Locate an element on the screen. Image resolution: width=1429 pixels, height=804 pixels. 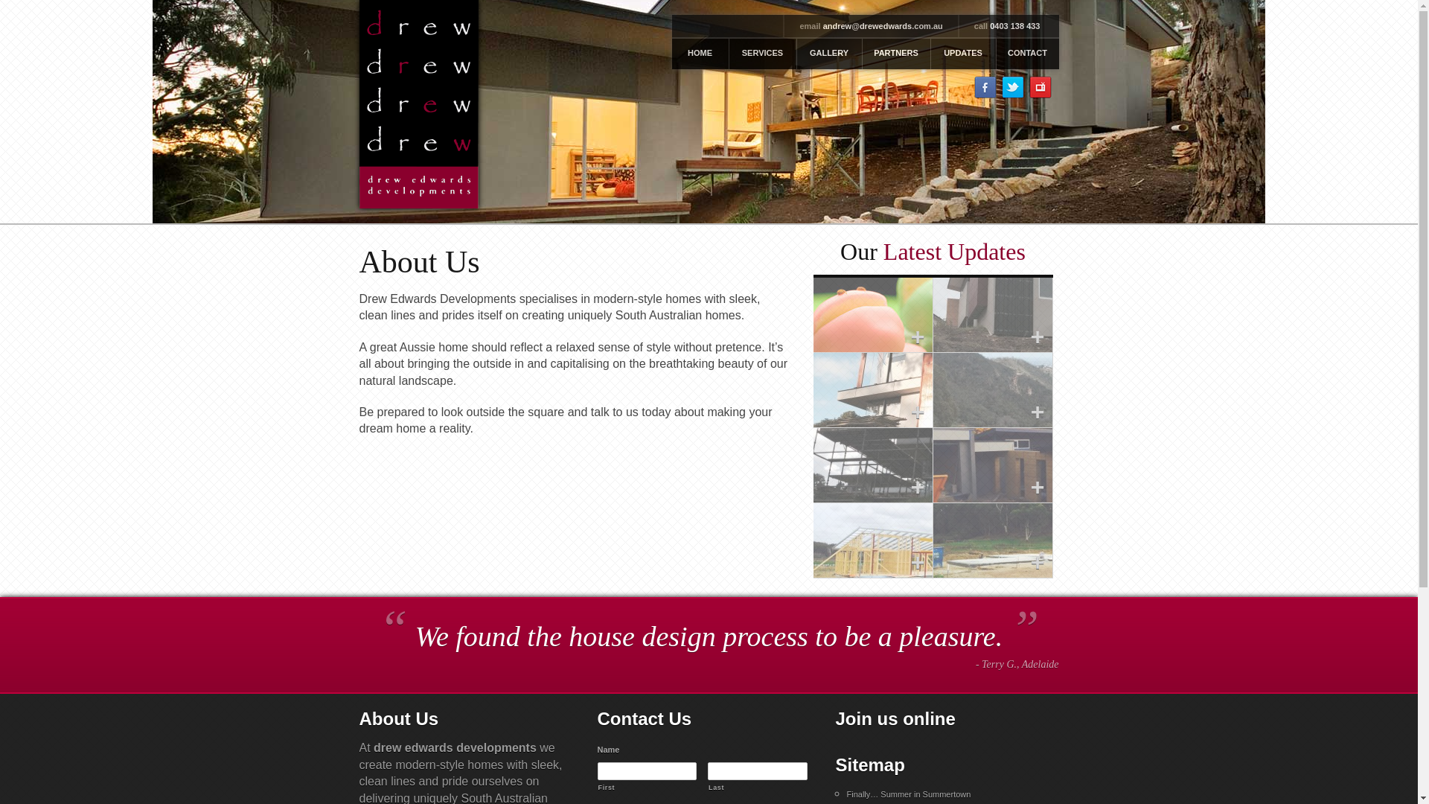
Like us on Facebook is located at coordinates (985, 88).